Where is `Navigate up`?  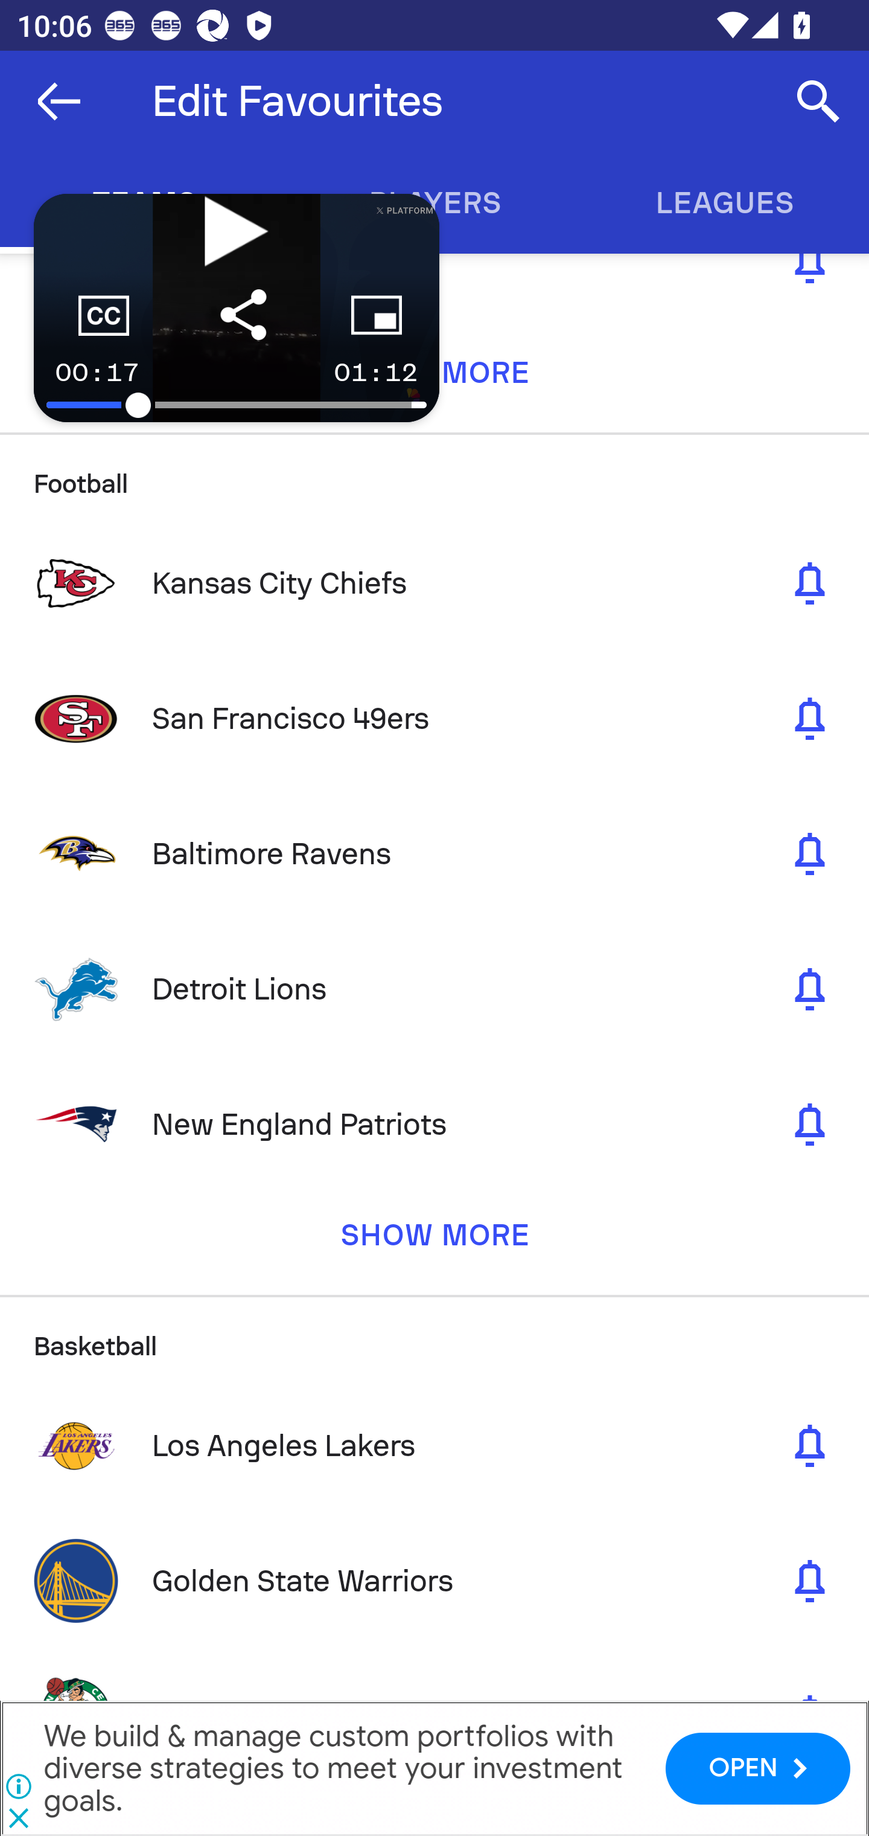 Navigate up is located at coordinates (59, 101).